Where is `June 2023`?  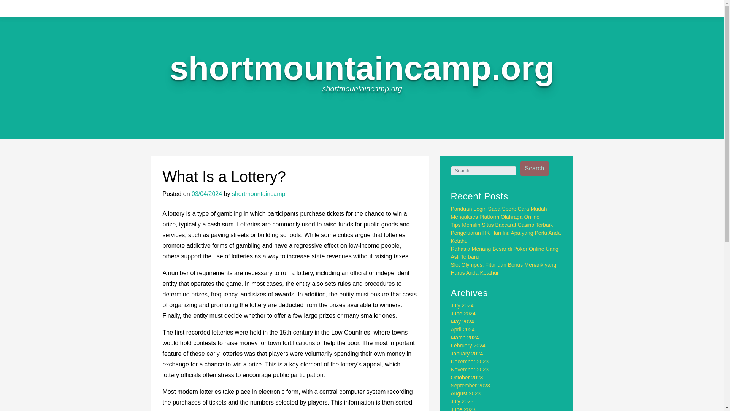
June 2023 is located at coordinates (463, 409).